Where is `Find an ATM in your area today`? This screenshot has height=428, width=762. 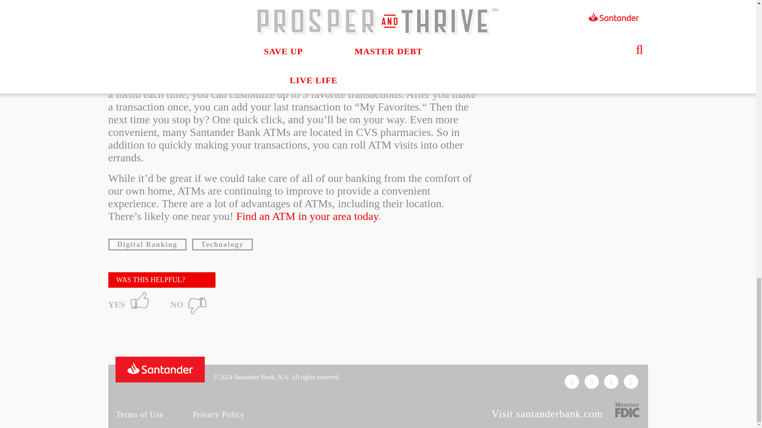
Find an ATM in your area today is located at coordinates (307, 216).